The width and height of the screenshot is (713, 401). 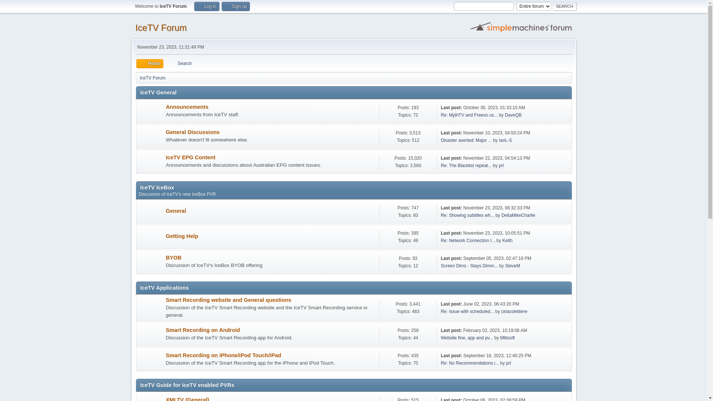 I want to click on prl, so click(x=501, y=166).